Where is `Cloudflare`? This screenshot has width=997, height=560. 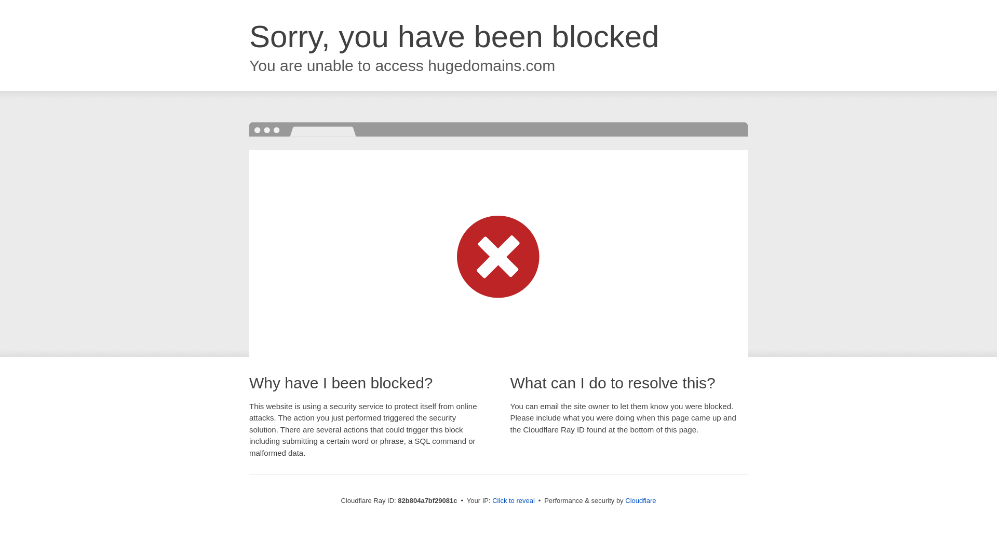 Cloudflare is located at coordinates (641, 501).